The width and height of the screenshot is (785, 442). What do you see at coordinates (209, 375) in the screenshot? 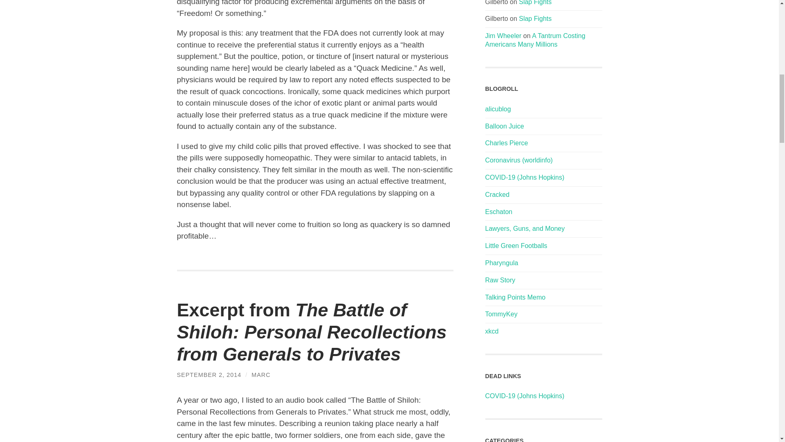
I see `SEPTEMBER 2, 2014` at bounding box center [209, 375].